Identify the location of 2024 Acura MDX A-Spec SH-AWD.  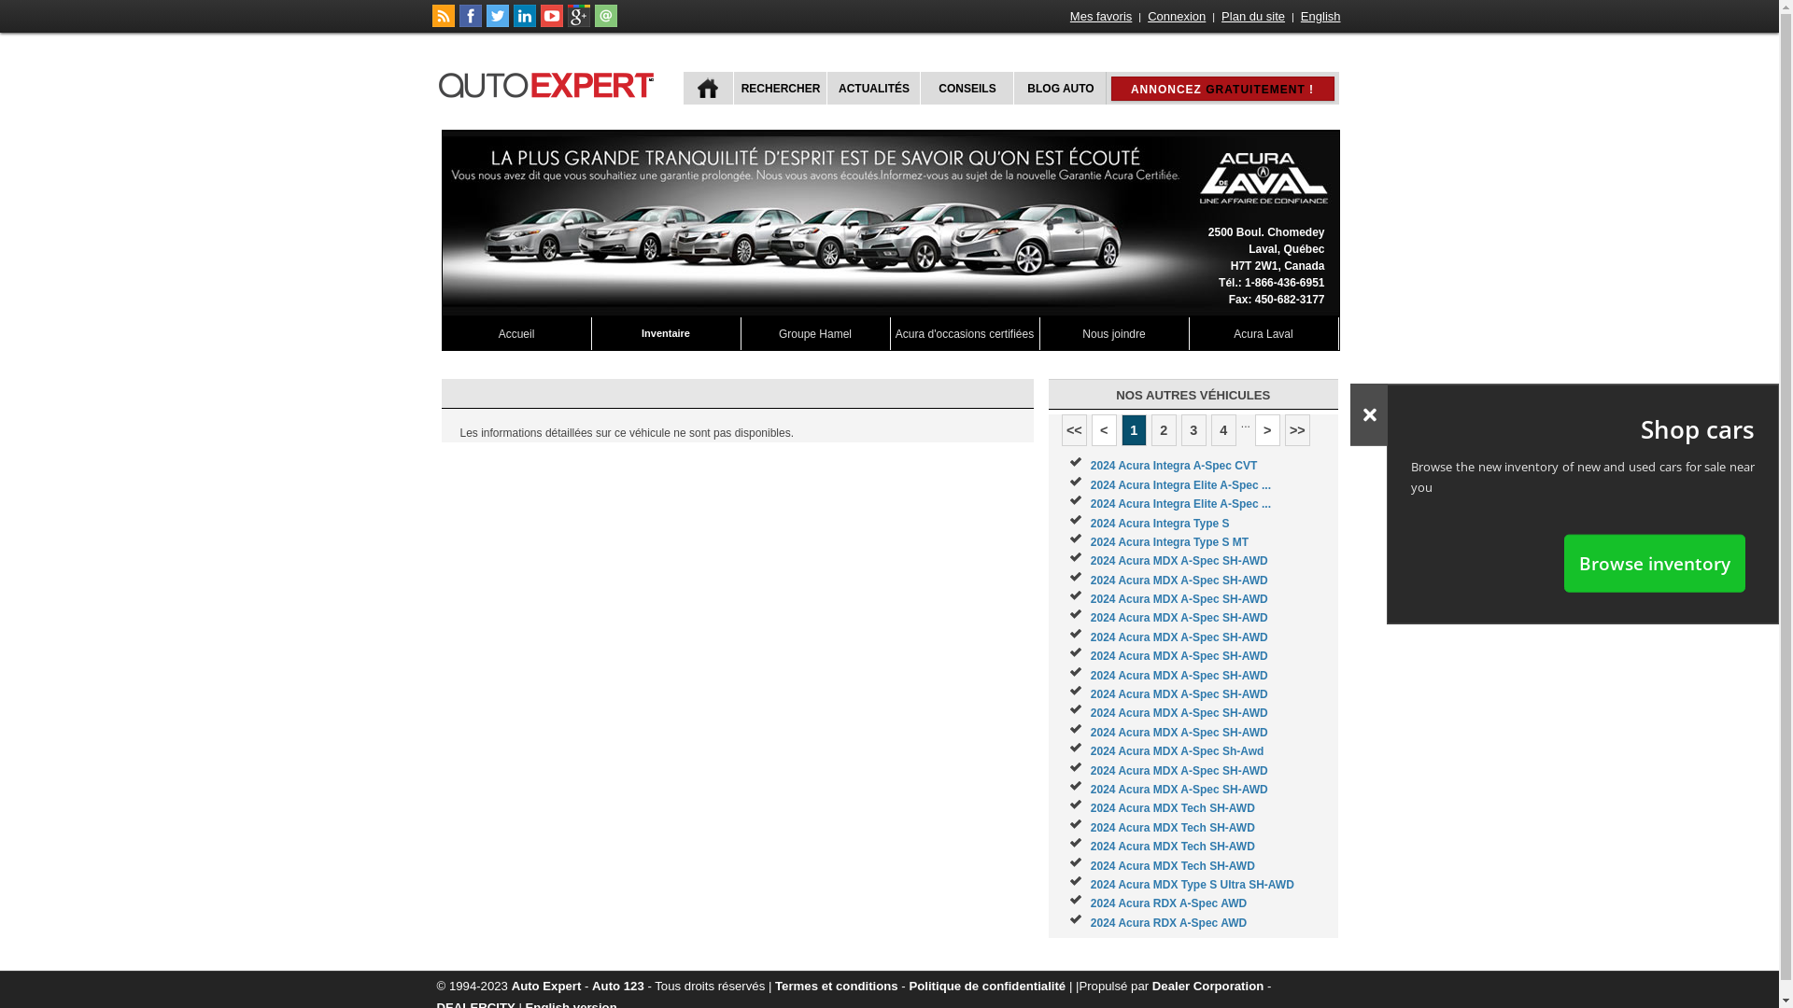
(1179, 676).